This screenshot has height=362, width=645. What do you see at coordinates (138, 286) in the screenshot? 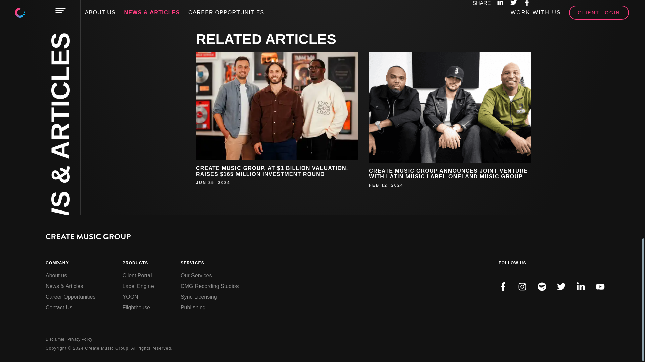
I see `Link to Create Music Group Label Engine page` at bounding box center [138, 286].